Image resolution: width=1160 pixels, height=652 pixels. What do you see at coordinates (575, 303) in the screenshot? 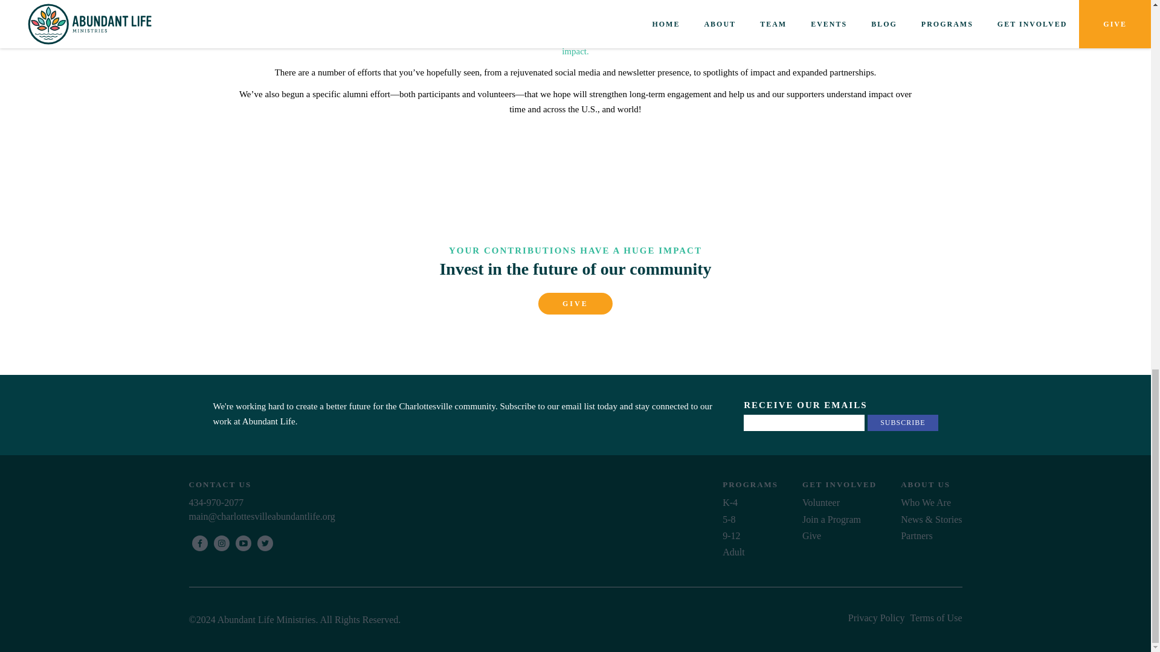
I see `GIVE` at bounding box center [575, 303].